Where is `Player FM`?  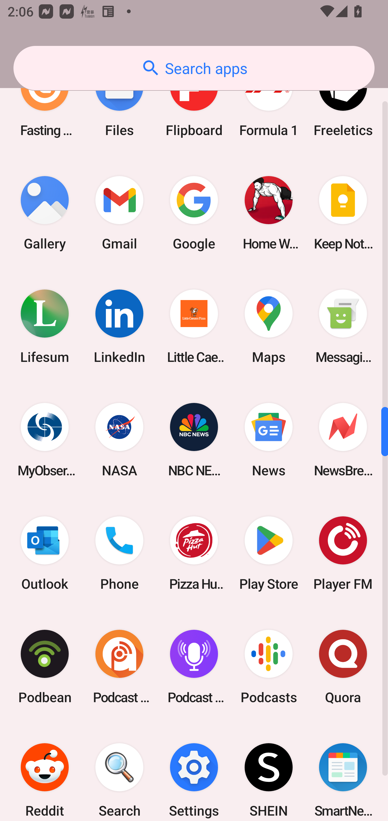
Player FM is located at coordinates (343, 553).